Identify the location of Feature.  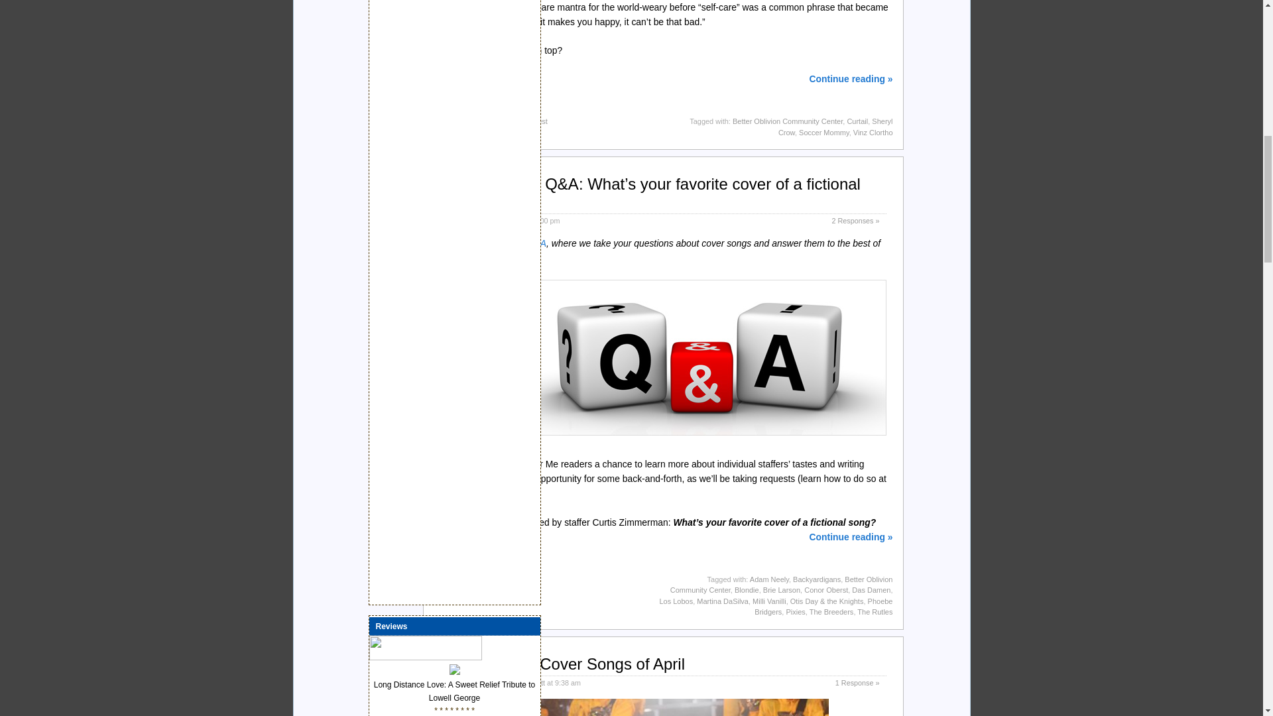
(475, 121).